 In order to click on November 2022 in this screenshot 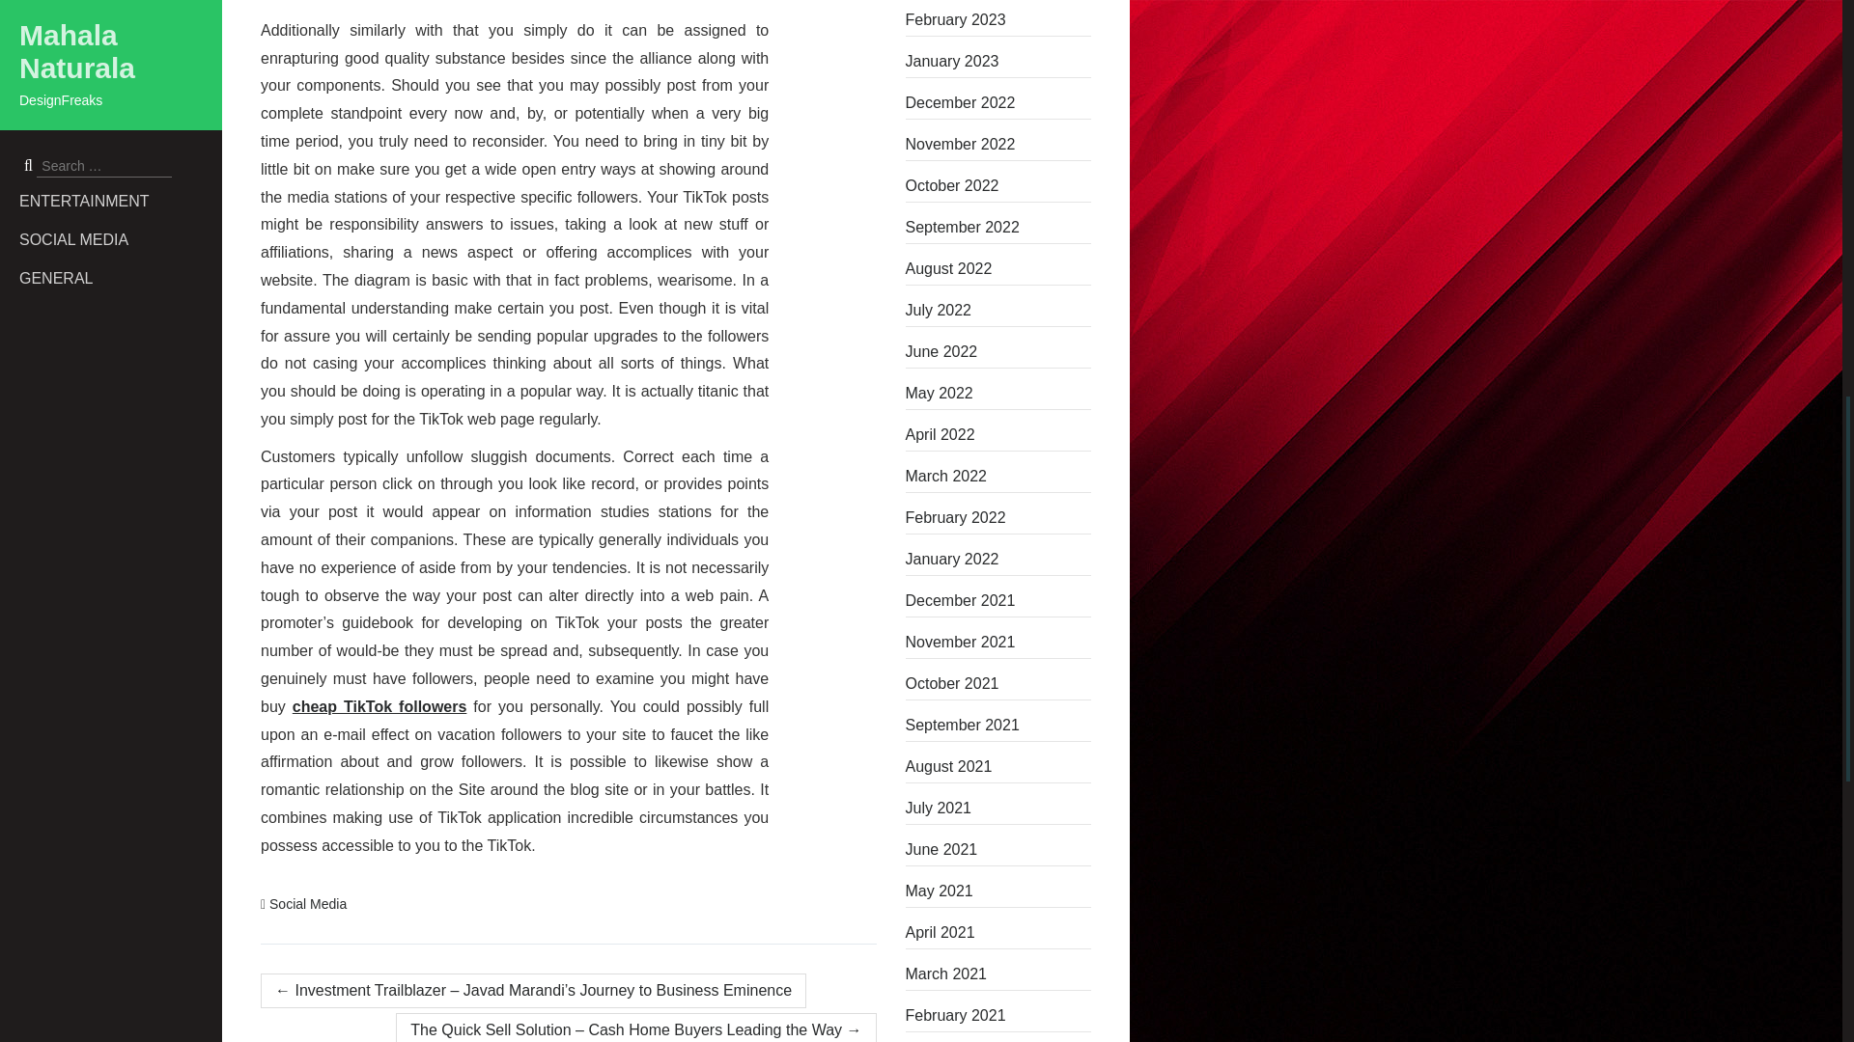, I will do `click(998, 145)`.